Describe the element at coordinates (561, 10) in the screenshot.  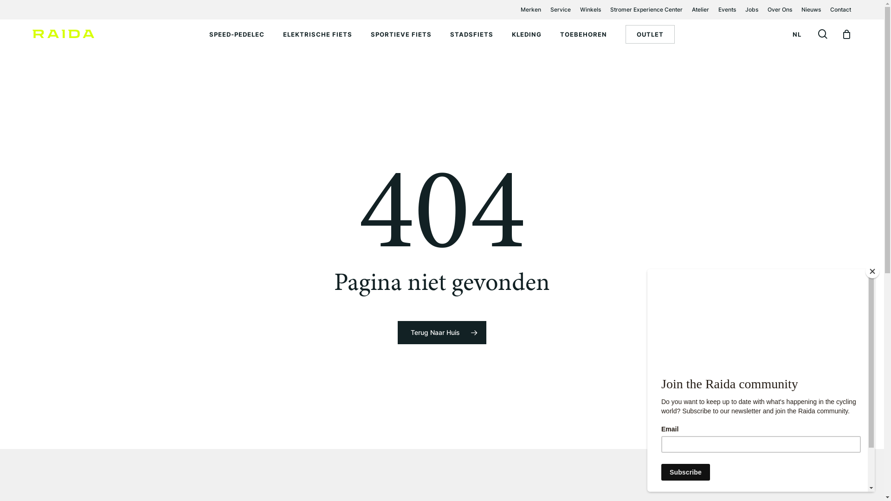
I see `Service` at that location.